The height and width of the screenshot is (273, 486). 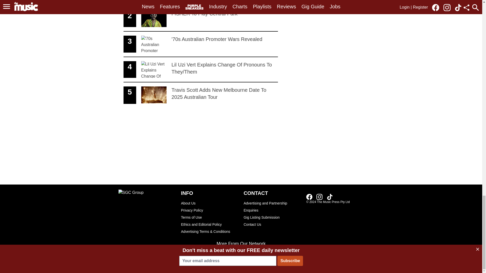 What do you see at coordinates (210, 210) in the screenshot?
I see `Link to our Facebook` at bounding box center [210, 210].